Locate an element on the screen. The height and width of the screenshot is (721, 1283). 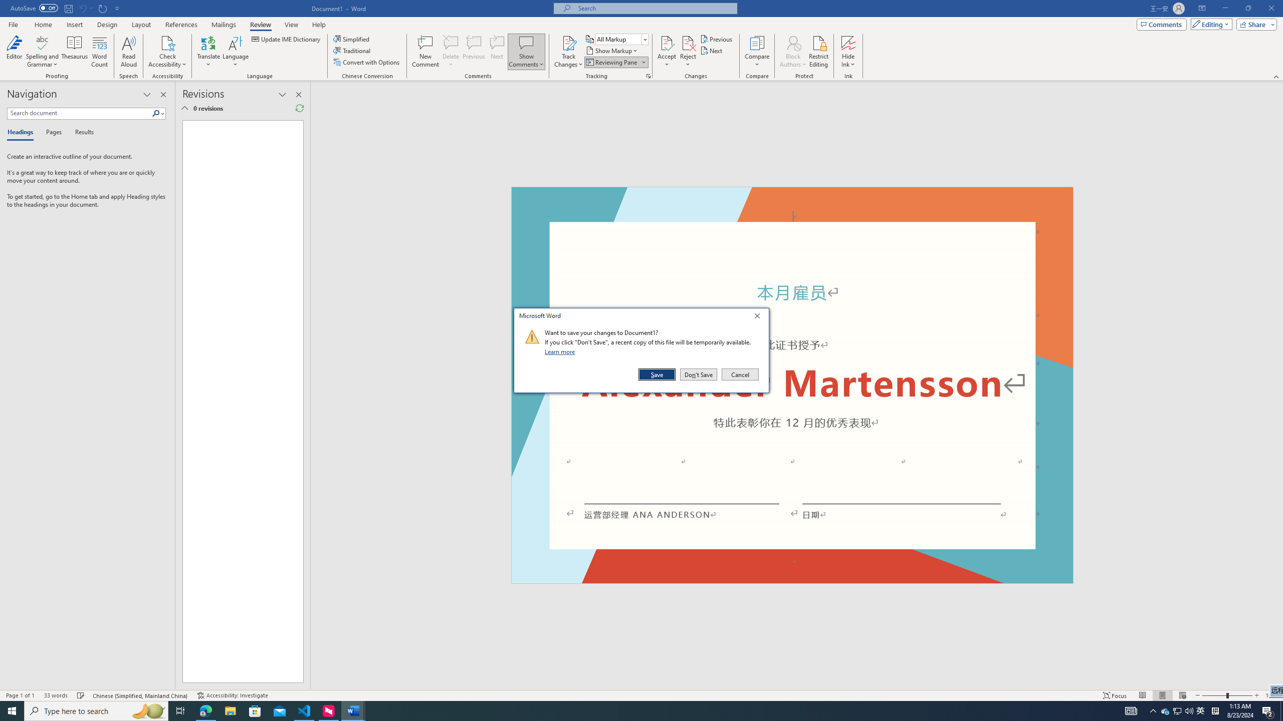
Focus  is located at coordinates (1115, 695).